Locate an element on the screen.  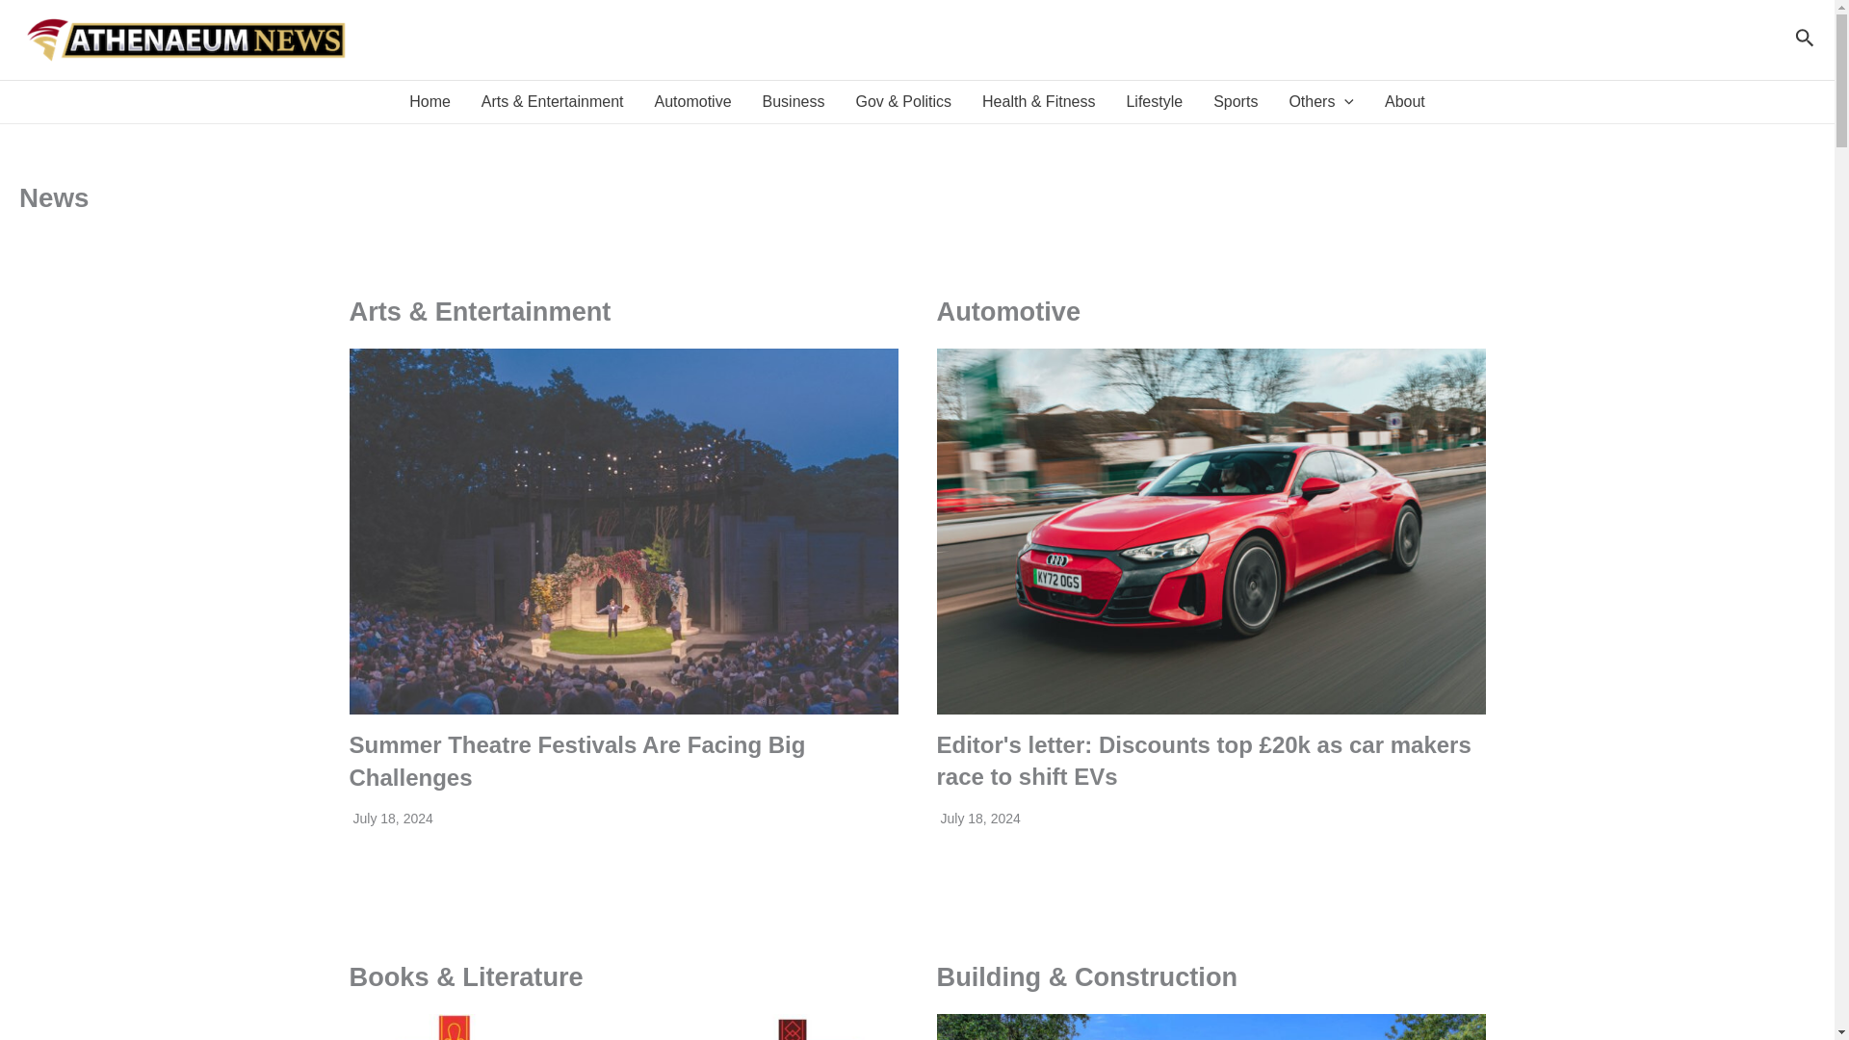
About is located at coordinates (1404, 102).